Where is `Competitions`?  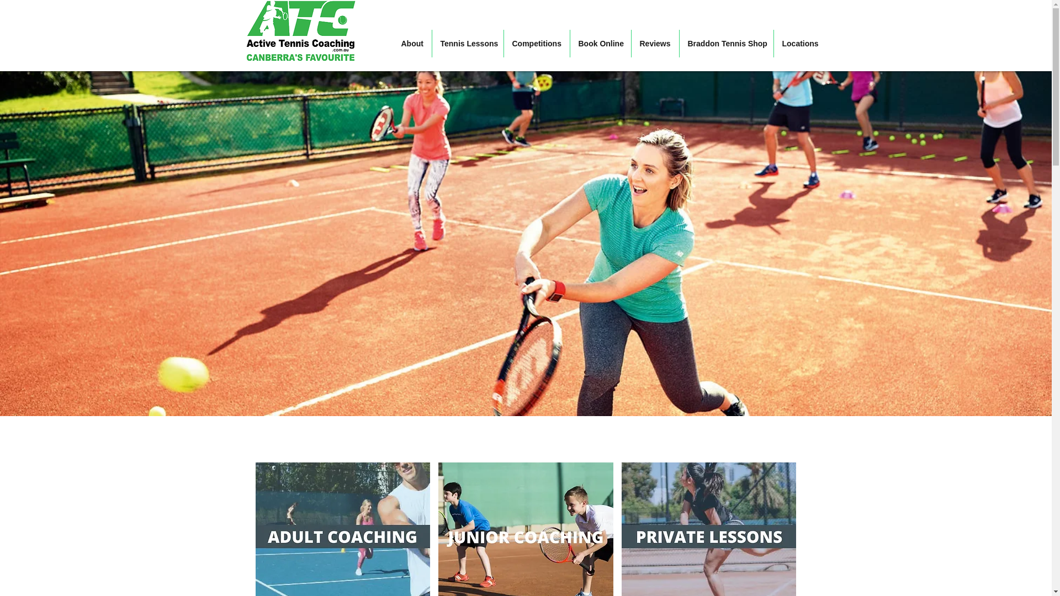 Competitions is located at coordinates (537, 43).